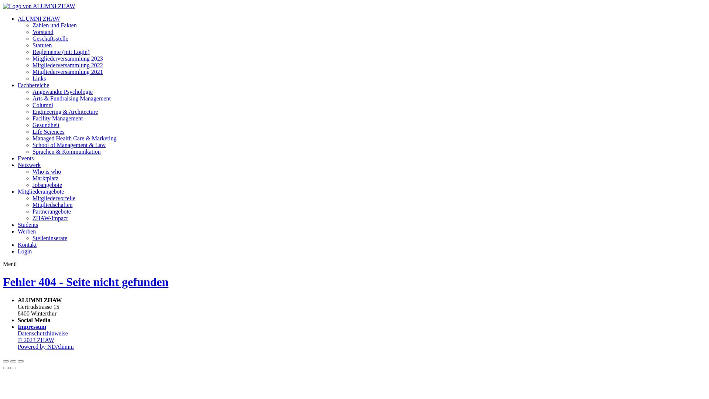  Describe the element at coordinates (6, 368) in the screenshot. I see `Vorheriges Bild` at that location.